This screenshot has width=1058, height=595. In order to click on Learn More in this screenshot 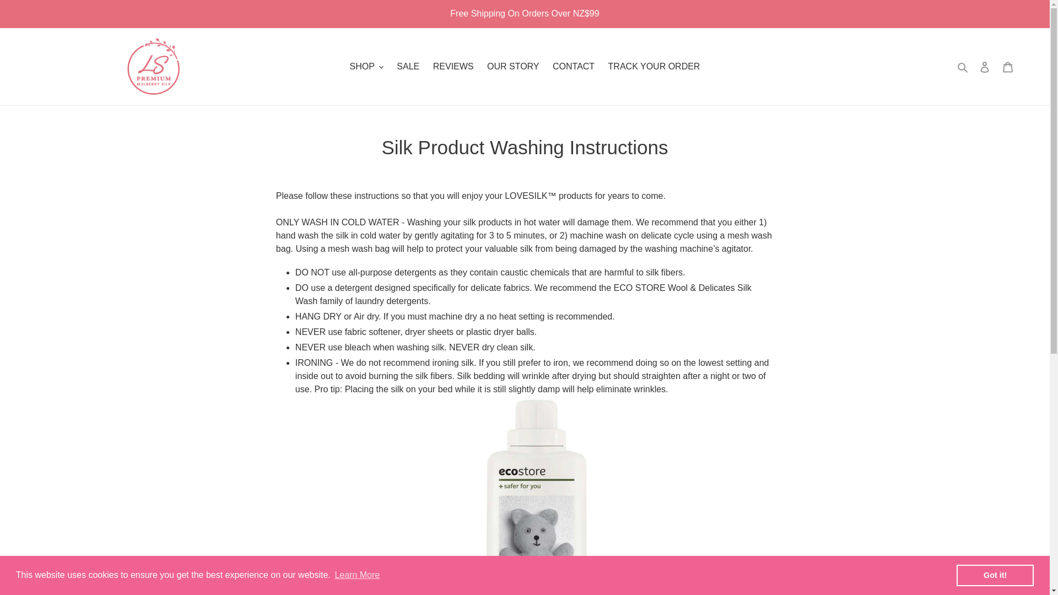, I will do `click(357, 575)`.